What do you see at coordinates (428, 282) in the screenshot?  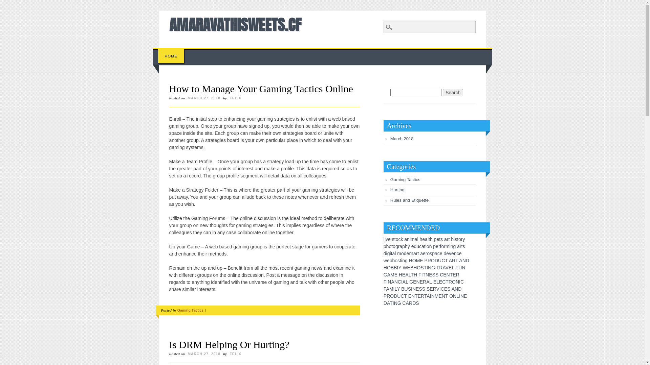 I see `A` at bounding box center [428, 282].